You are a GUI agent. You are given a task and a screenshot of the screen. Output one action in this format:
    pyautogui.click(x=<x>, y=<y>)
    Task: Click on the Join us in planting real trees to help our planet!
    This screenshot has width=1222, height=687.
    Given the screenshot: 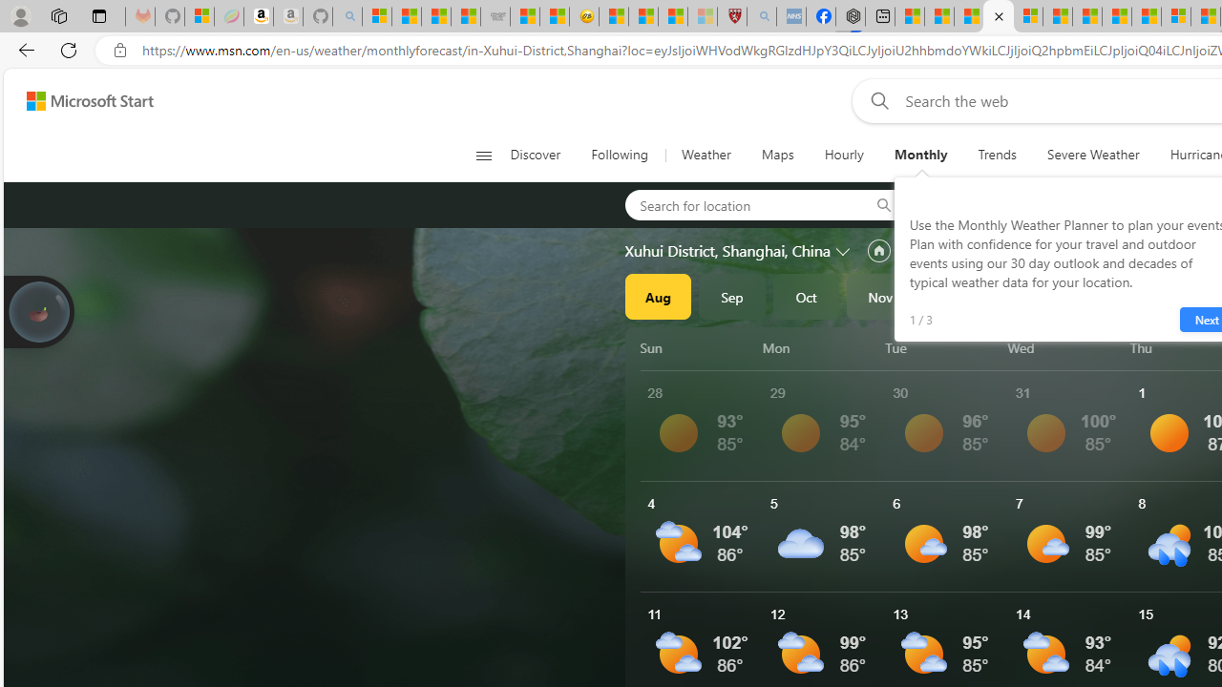 What is the action you would take?
    pyautogui.click(x=38, y=310)
    